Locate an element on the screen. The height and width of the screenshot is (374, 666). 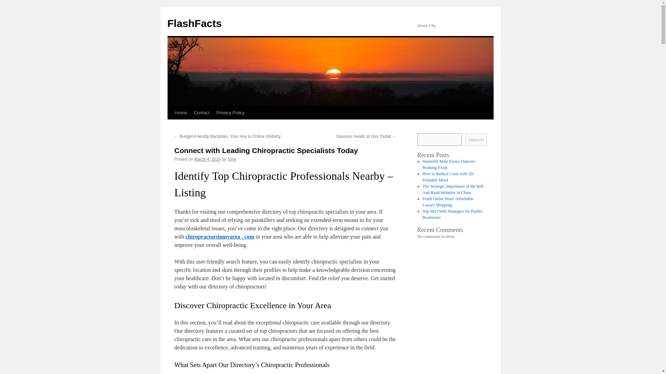
Fendi Outlet Store: Affordable Luxury Shopping is located at coordinates (448, 202).